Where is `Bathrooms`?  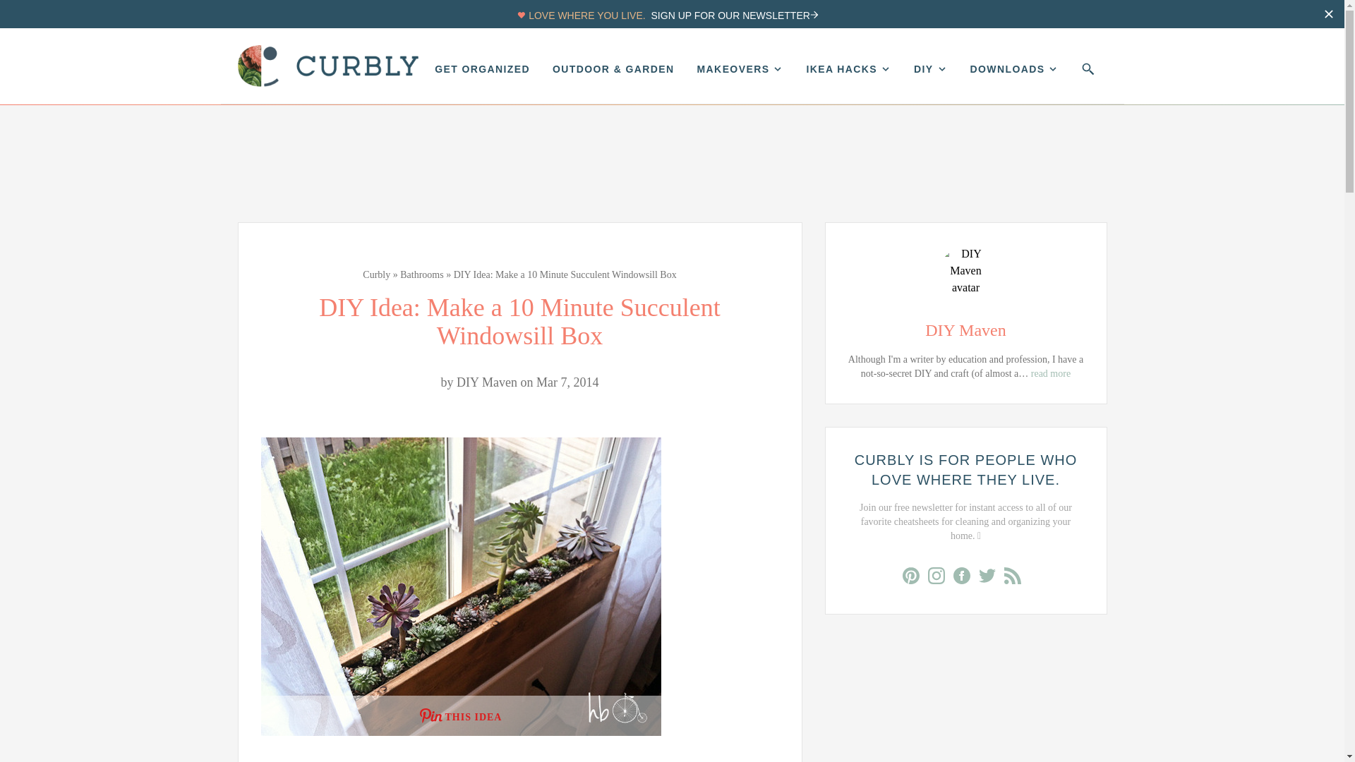 Bathrooms is located at coordinates (421, 275).